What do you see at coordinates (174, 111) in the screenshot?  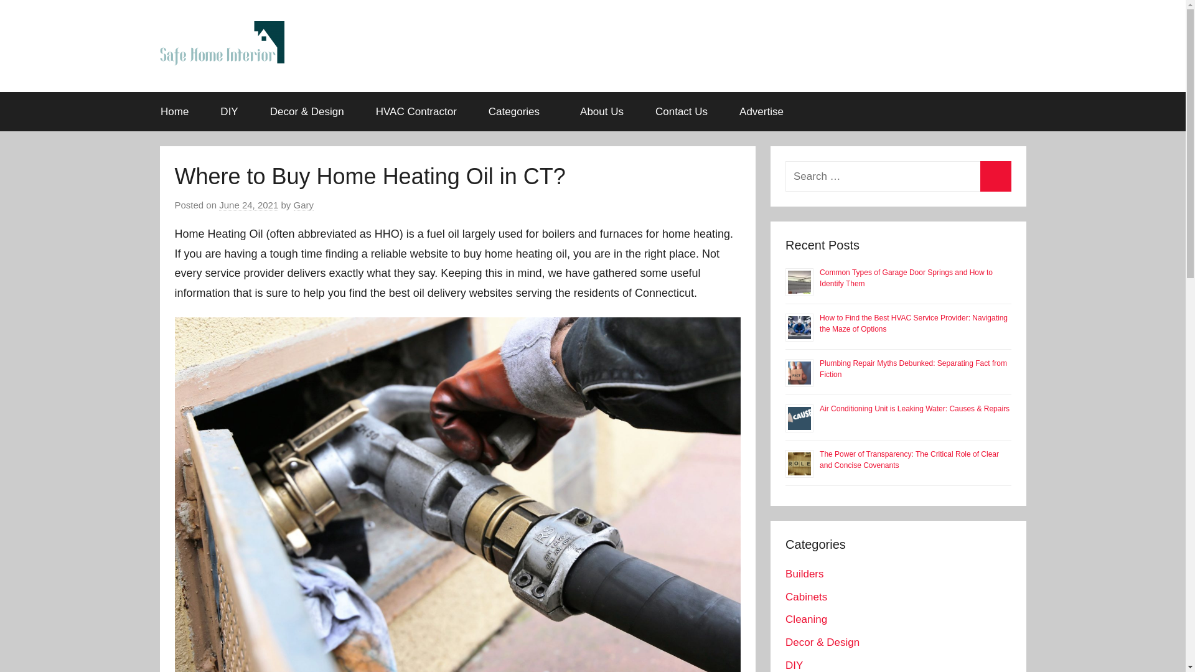 I see `Home` at bounding box center [174, 111].